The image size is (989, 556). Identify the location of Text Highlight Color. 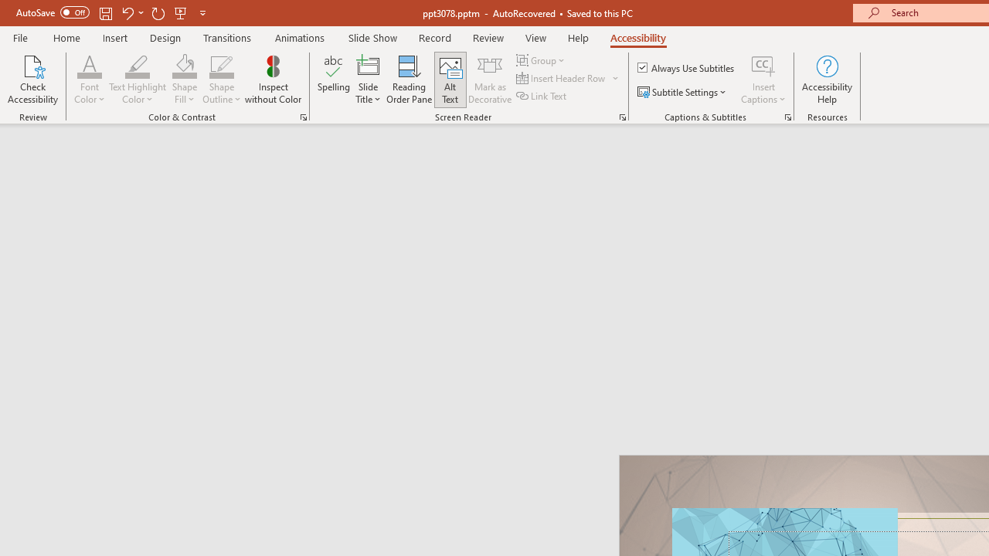
(138, 79).